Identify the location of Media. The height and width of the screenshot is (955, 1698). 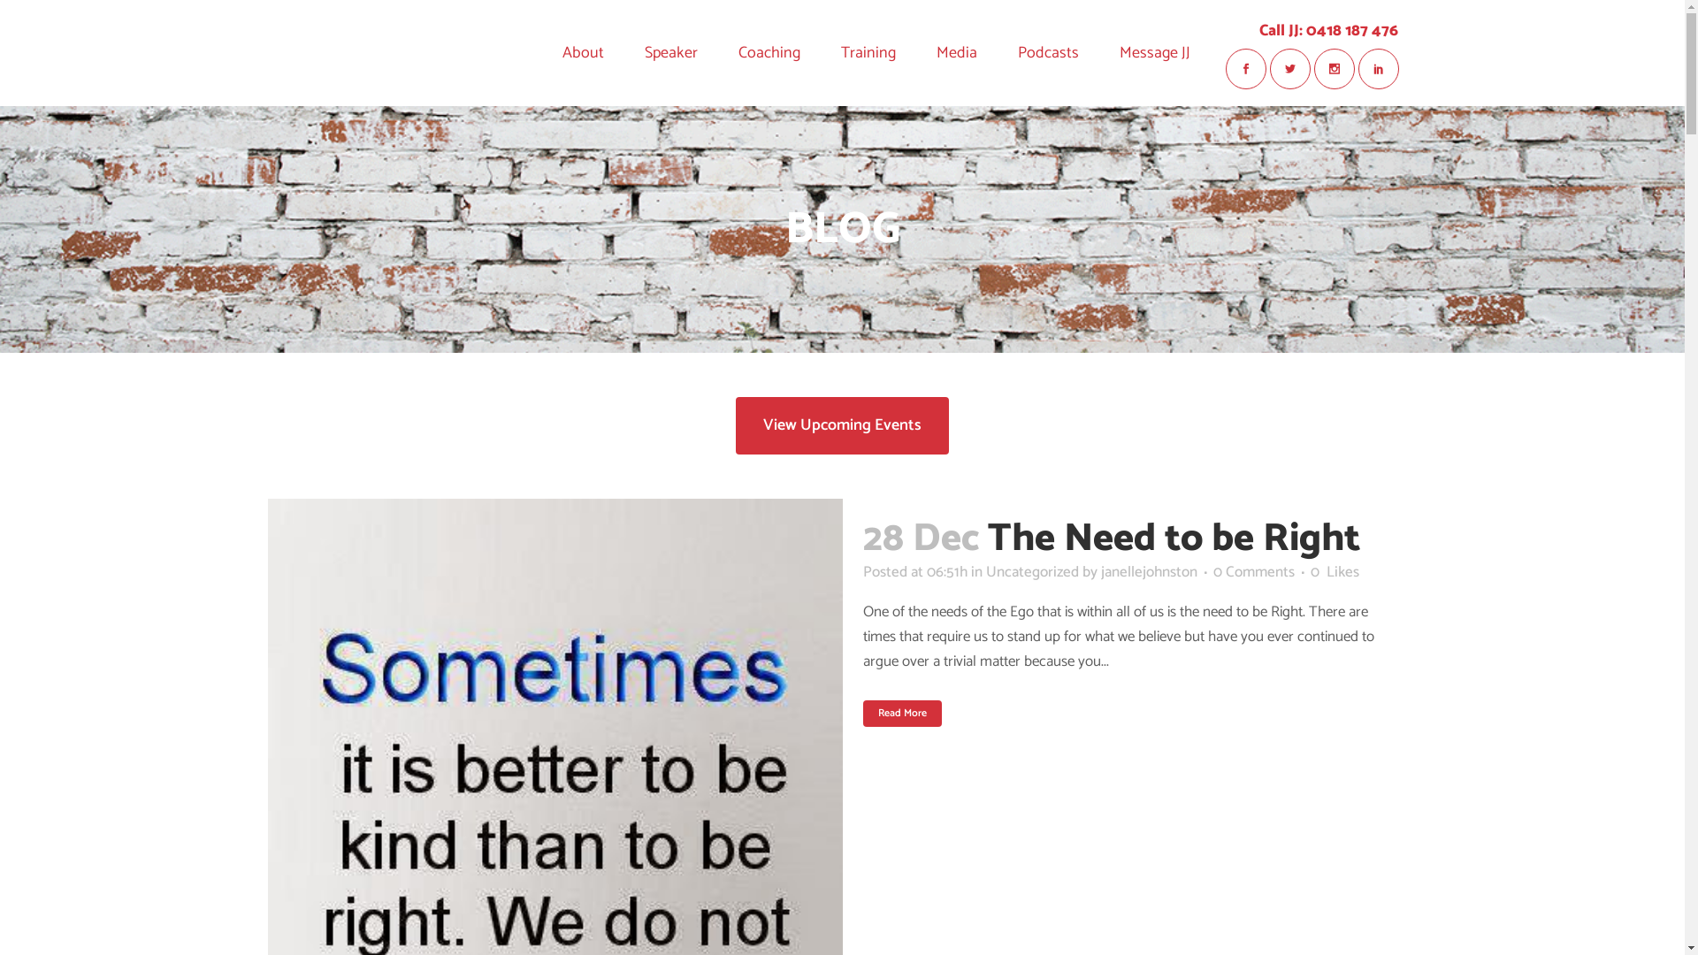
(957, 53).